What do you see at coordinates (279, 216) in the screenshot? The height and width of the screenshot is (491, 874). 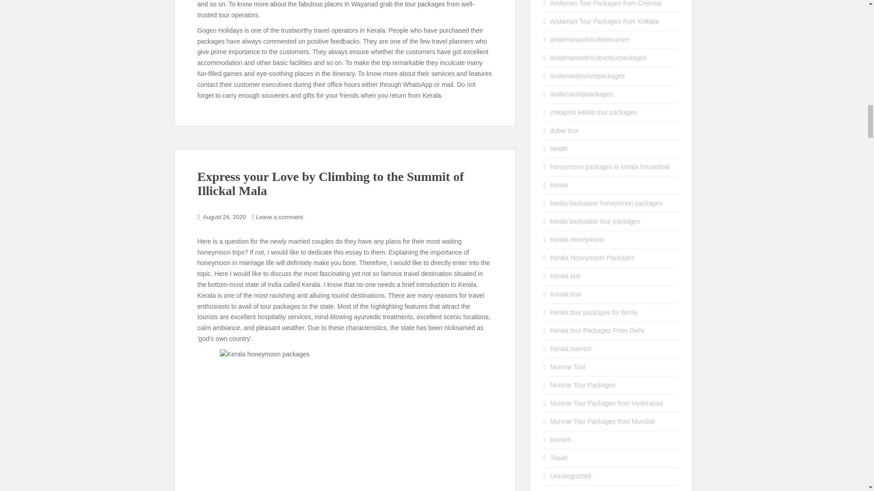 I see `Leave a comment` at bounding box center [279, 216].